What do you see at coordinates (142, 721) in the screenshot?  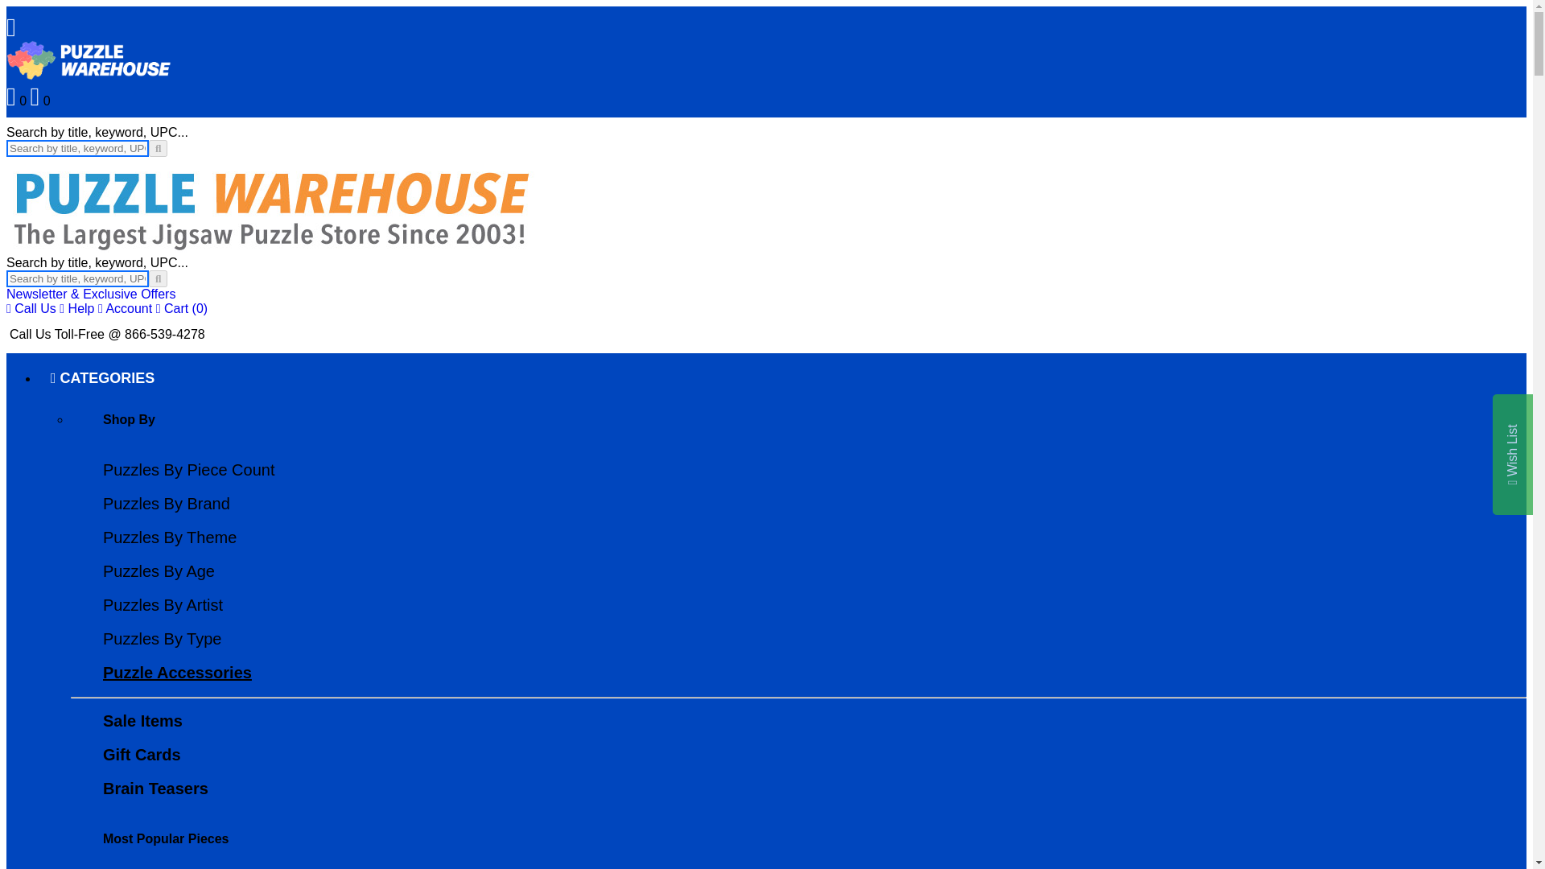 I see `Sale Items` at bounding box center [142, 721].